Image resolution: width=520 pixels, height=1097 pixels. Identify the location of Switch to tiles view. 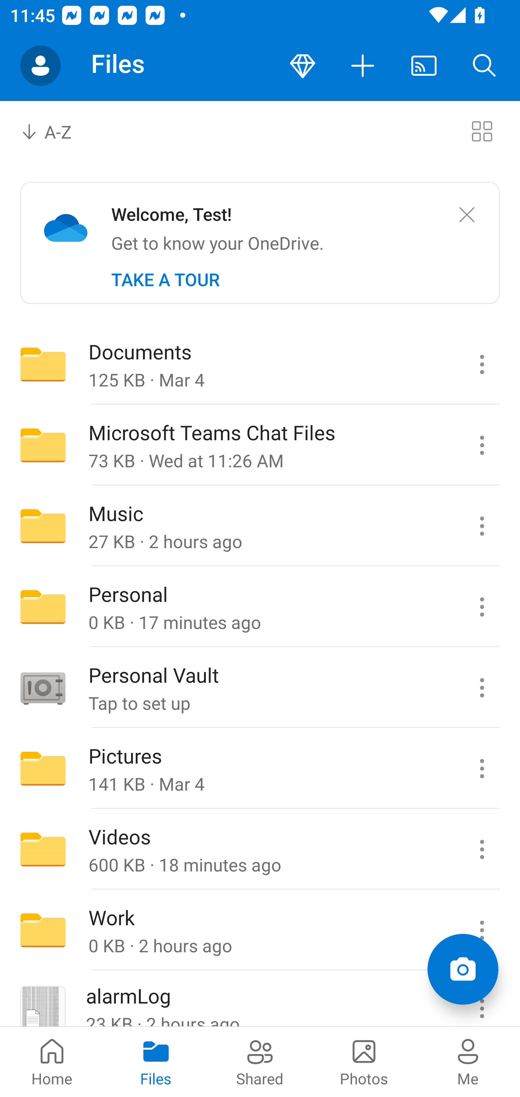
(482, 131).